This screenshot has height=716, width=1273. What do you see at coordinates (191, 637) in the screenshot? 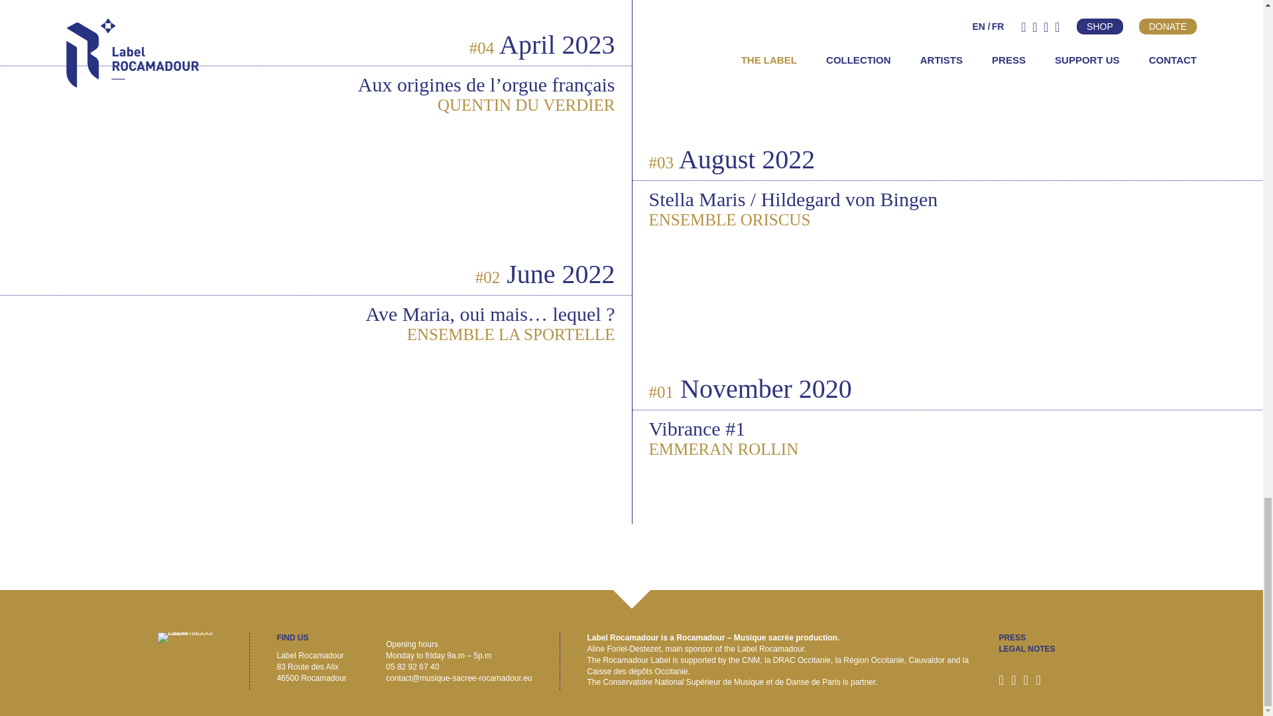
I see `Label Rocamadour` at bounding box center [191, 637].